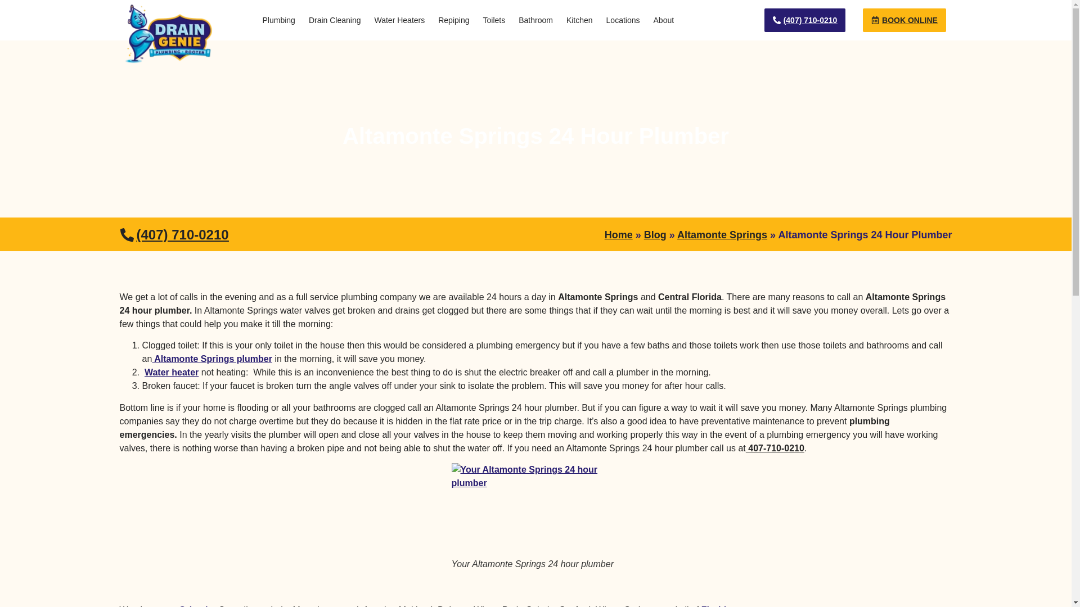 This screenshot has height=607, width=1080. I want to click on About, so click(664, 20).